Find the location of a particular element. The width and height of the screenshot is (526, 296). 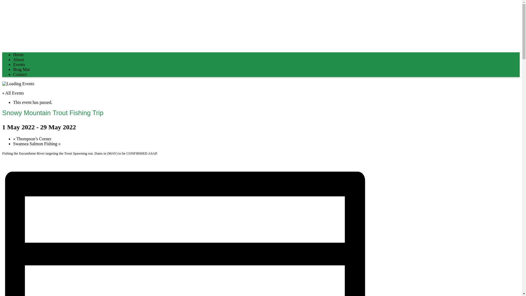

Home is located at coordinates (19, 55).